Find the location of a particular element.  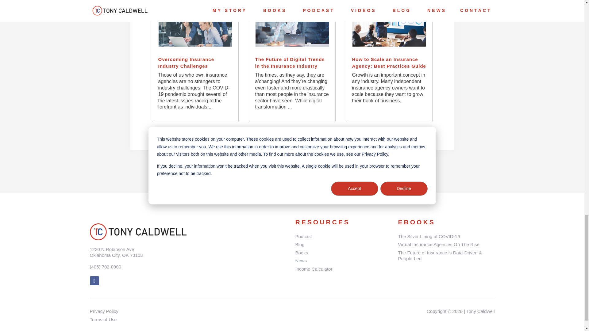

Blog is located at coordinates (343, 245).